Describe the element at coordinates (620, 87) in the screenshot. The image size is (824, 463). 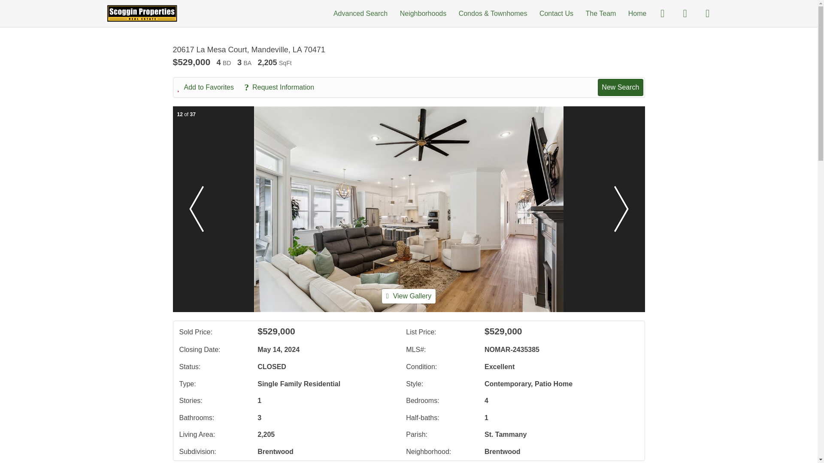
I see `New Search` at that location.